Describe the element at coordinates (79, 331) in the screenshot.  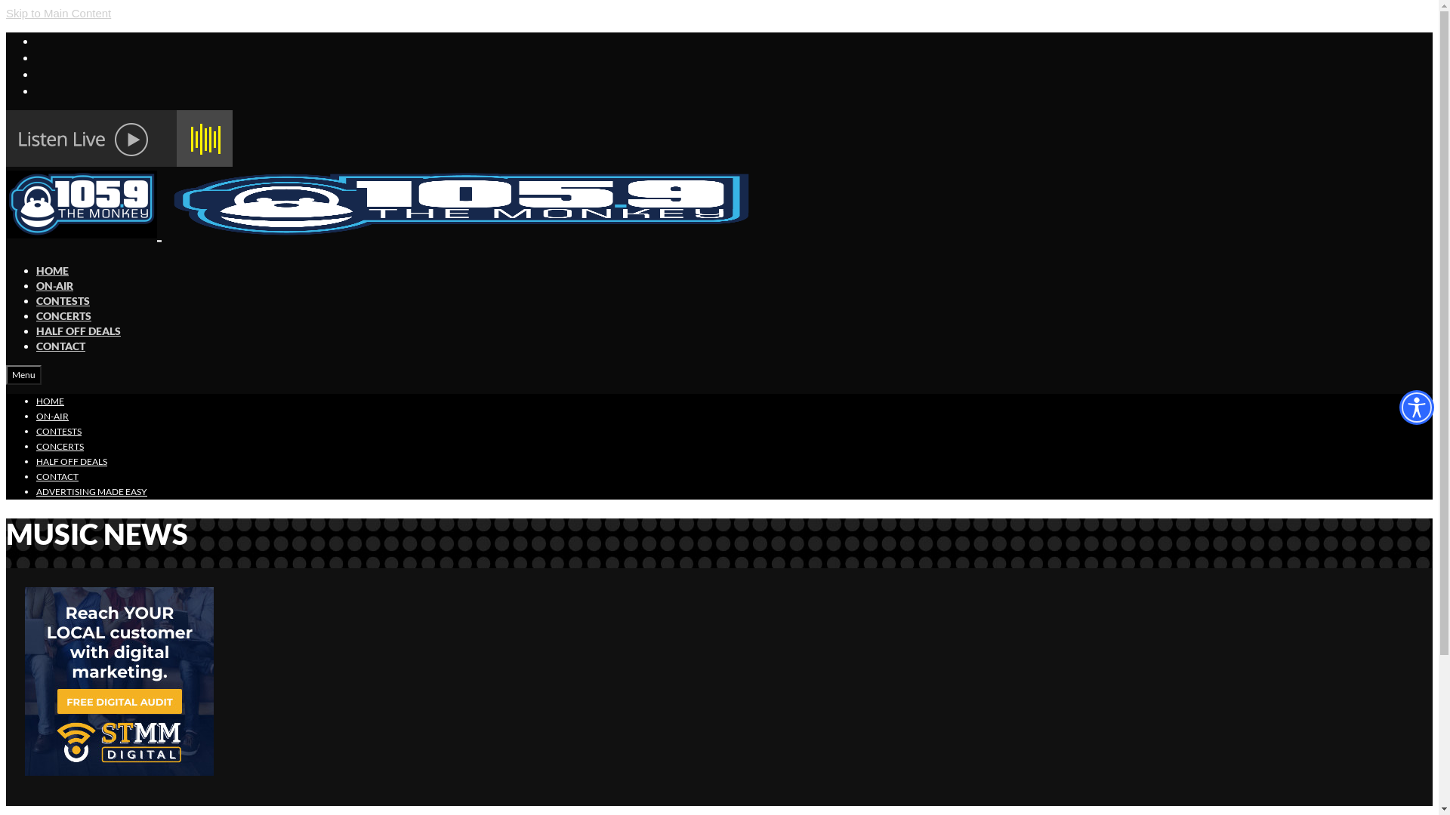
I see `HALF OFF DEALS` at that location.